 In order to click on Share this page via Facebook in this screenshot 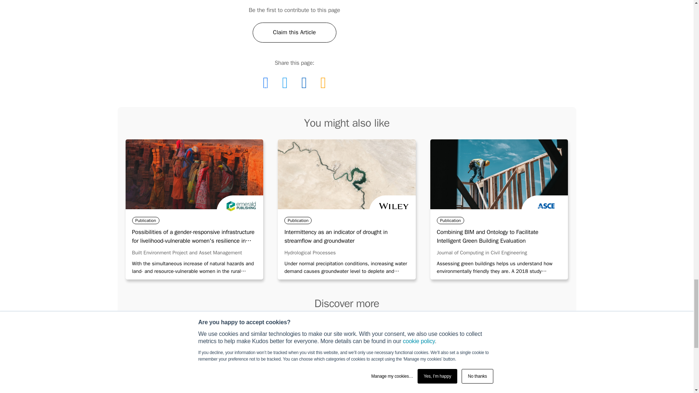, I will do `click(265, 82)`.